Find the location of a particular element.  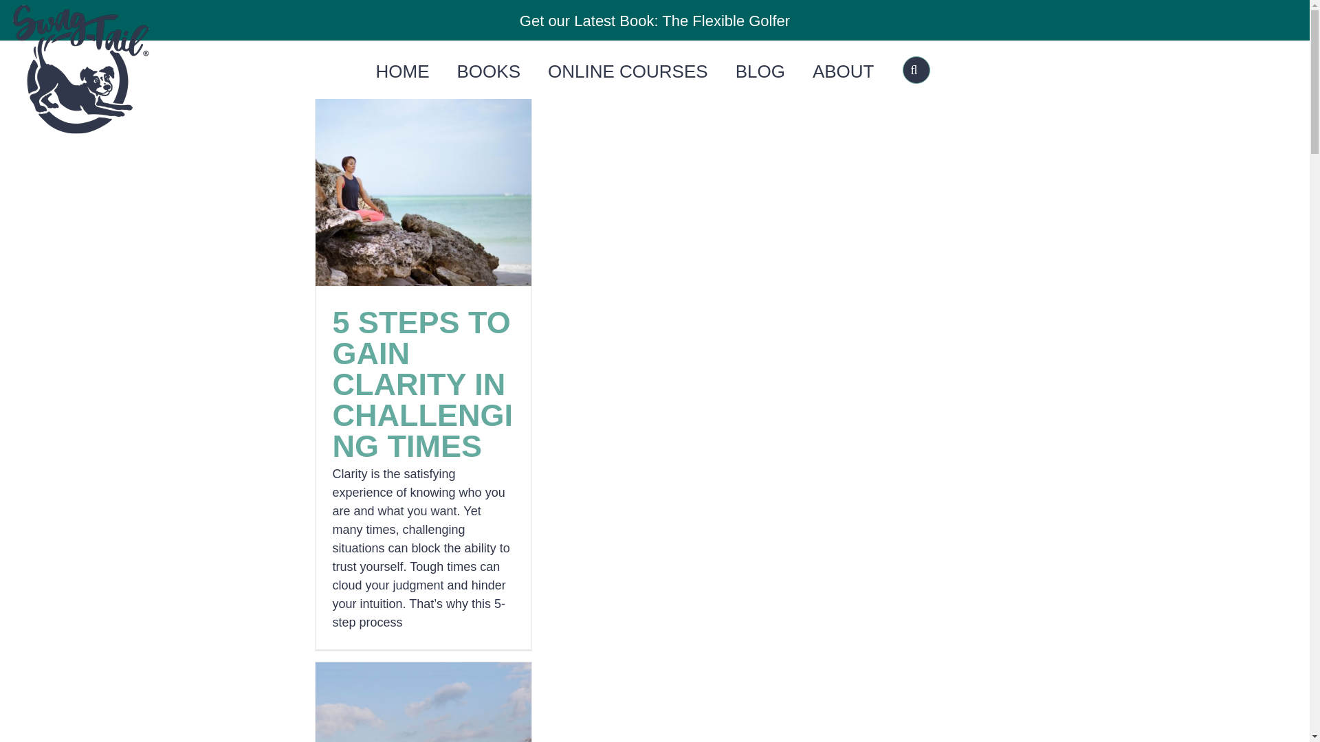

Search is located at coordinates (916, 70).